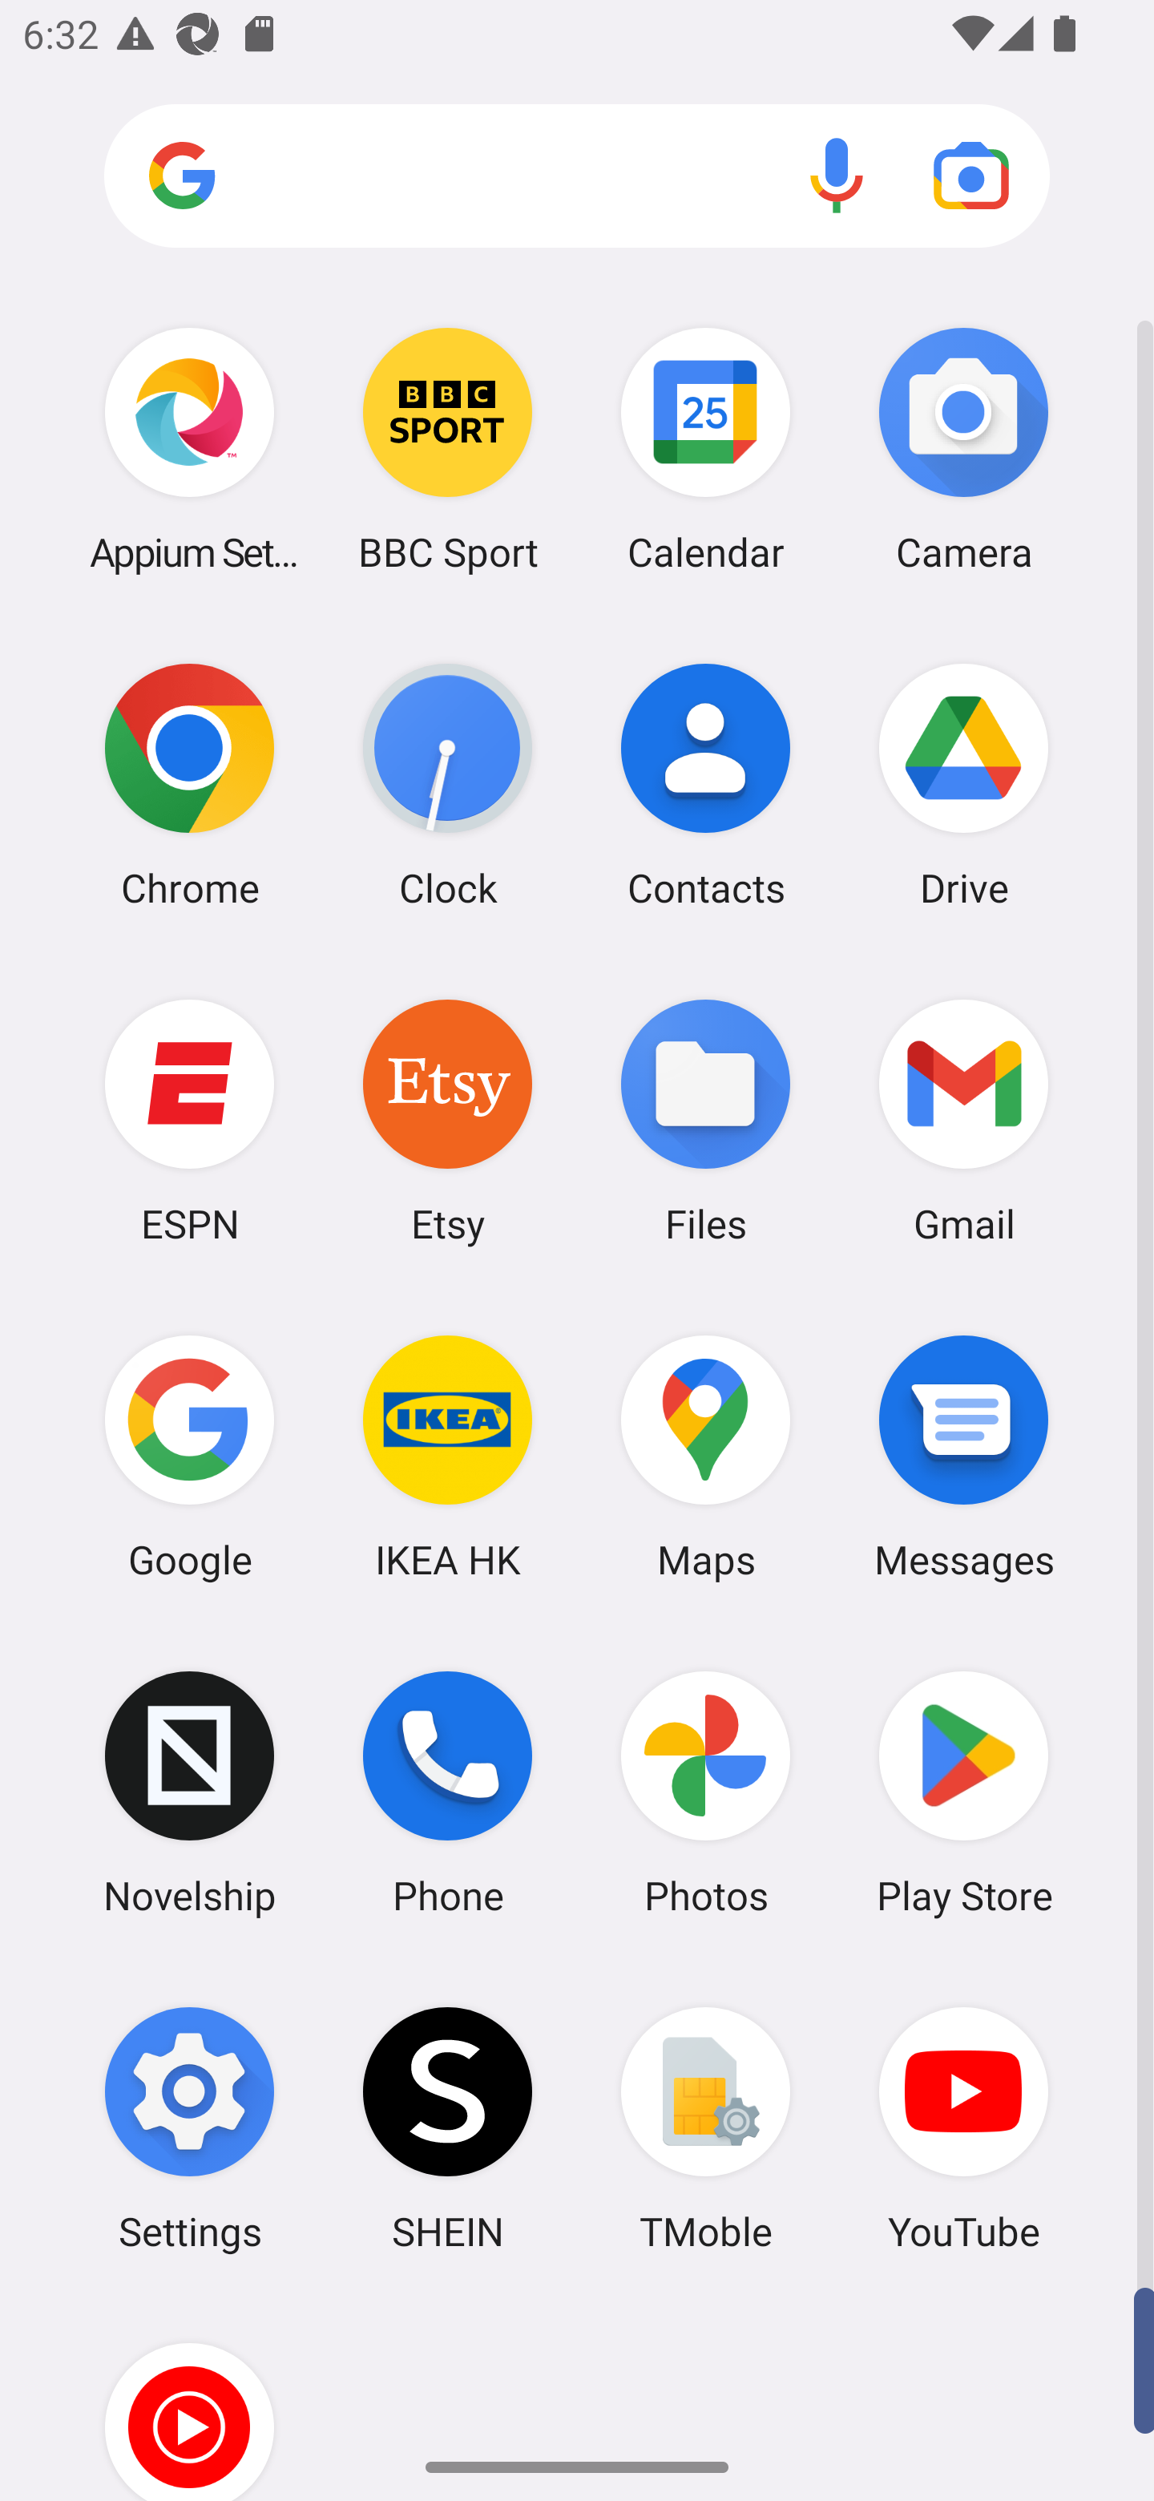  Describe the element at coordinates (189, 2398) in the screenshot. I see `YT Music` at that location.